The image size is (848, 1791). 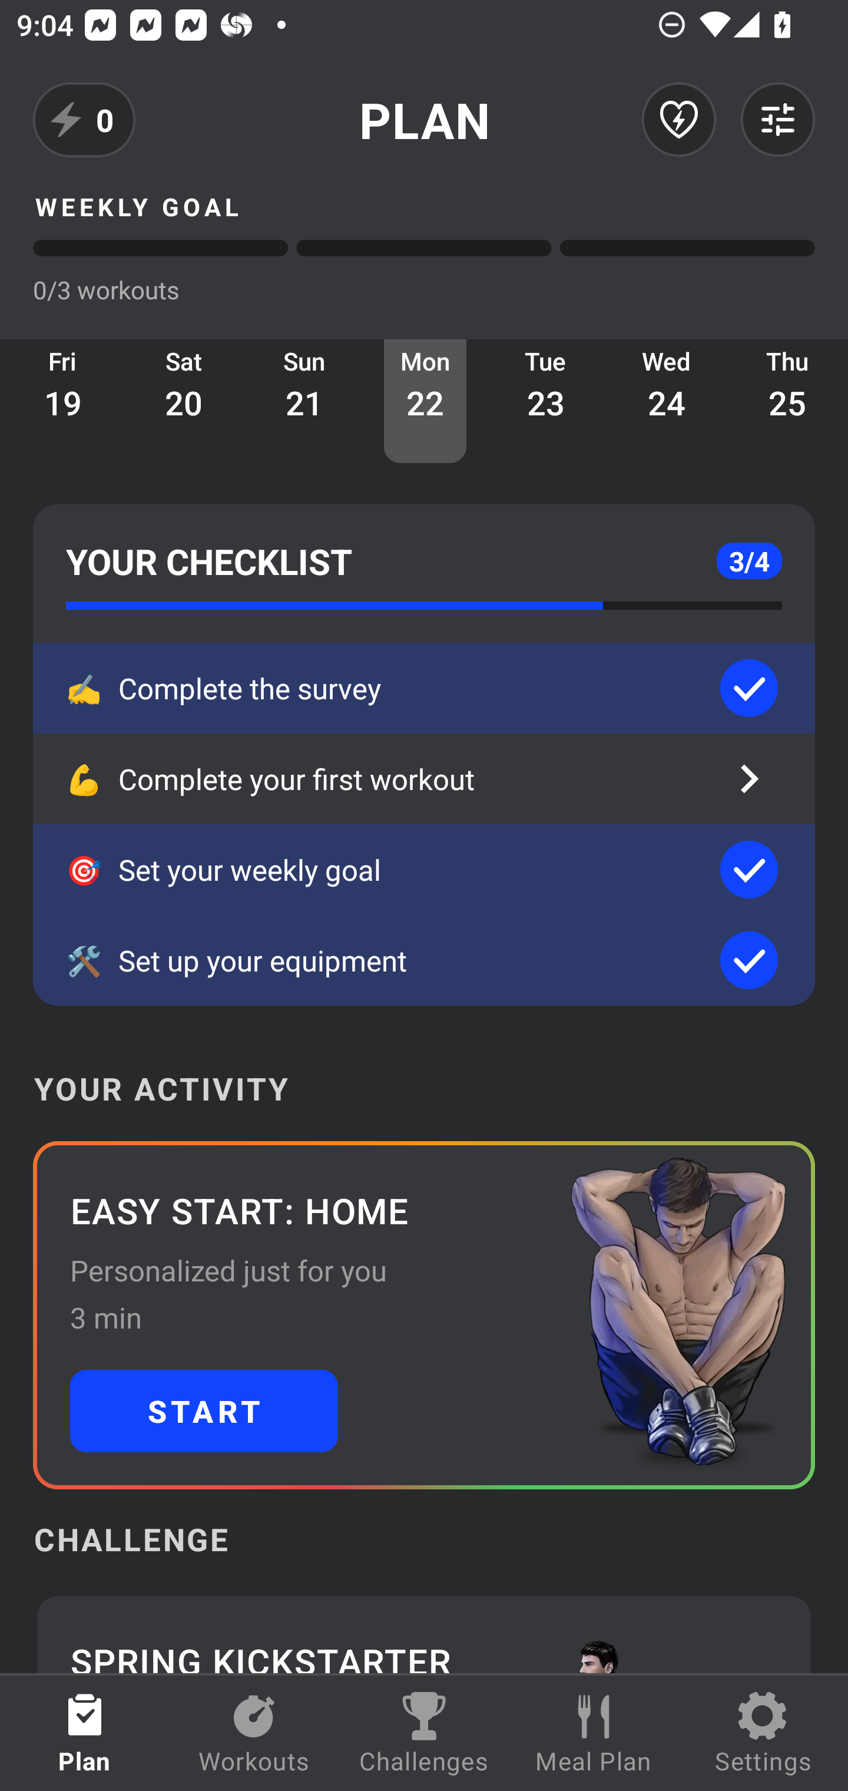 I want to click on Mon 22, so click(x=425, y=401).